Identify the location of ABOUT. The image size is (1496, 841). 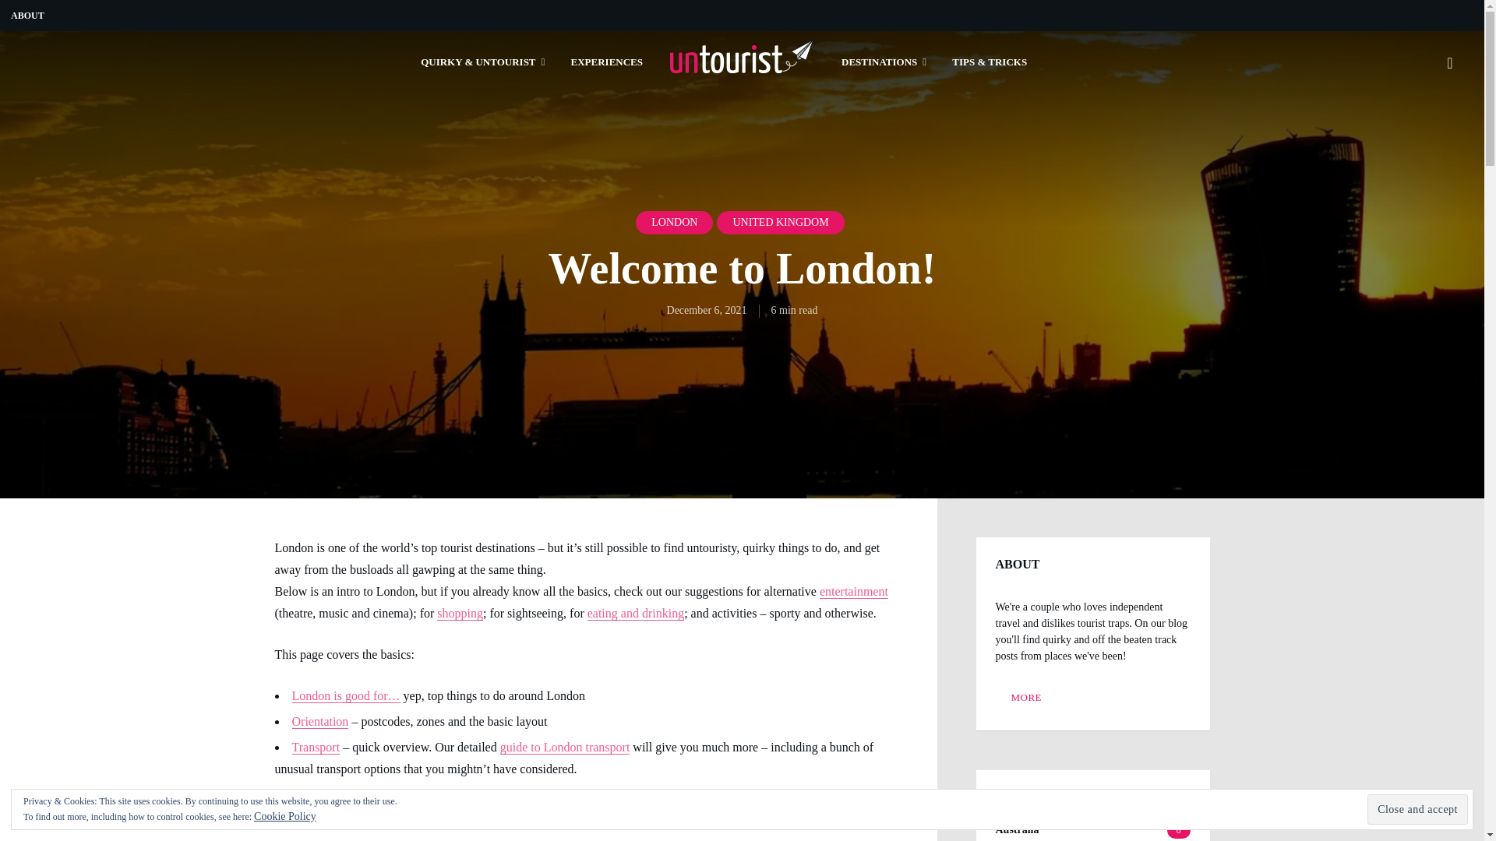
(27, 16).